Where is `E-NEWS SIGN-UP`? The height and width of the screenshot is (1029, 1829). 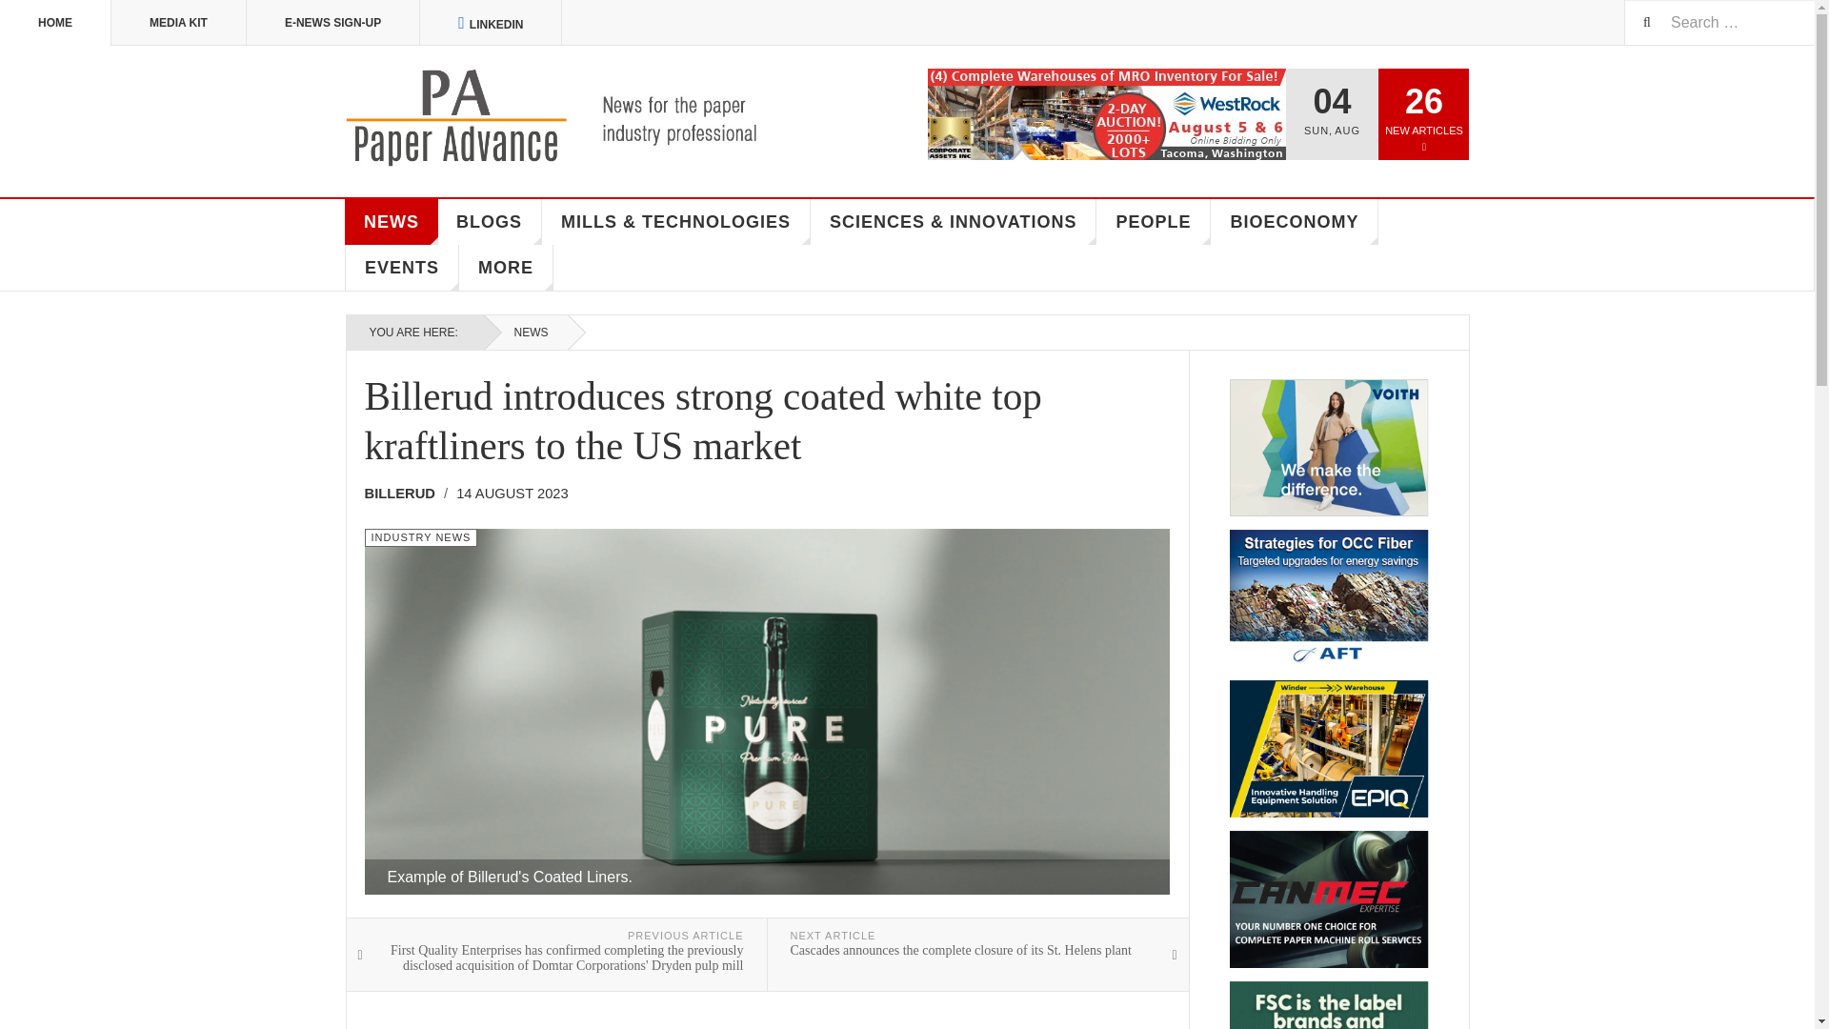 E-NEWS SIGN-UP is located at coordinates (333, 23).